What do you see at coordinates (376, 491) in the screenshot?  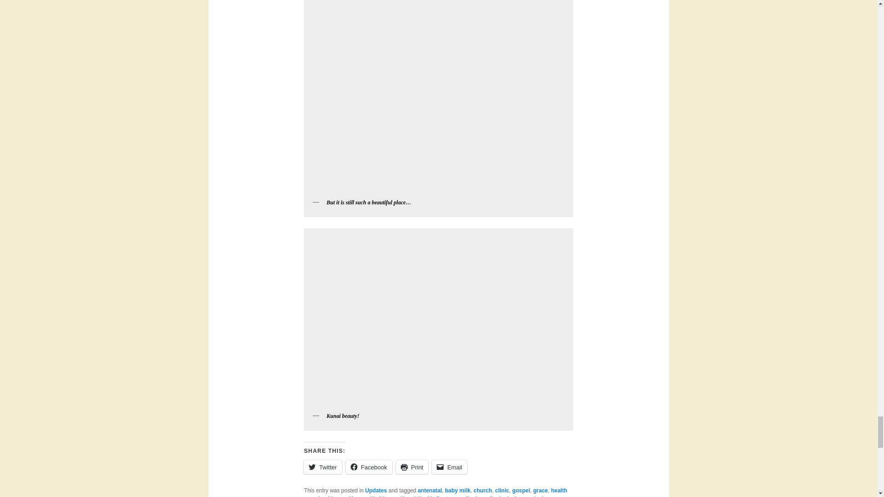 I see `Updates` at bounding box center [376, 491].